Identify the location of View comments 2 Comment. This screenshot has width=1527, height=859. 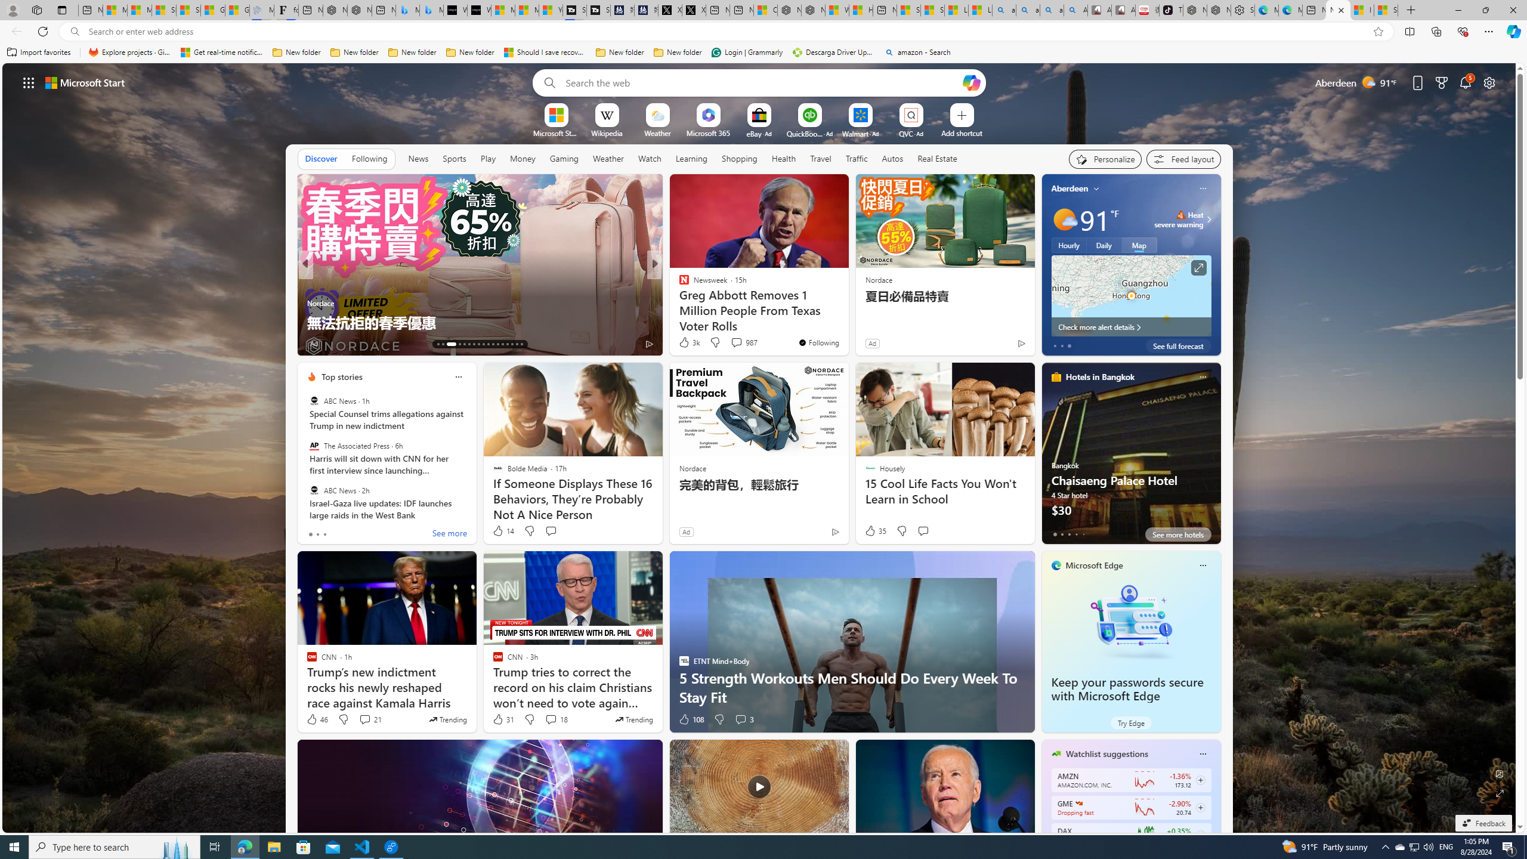
(732, 343).